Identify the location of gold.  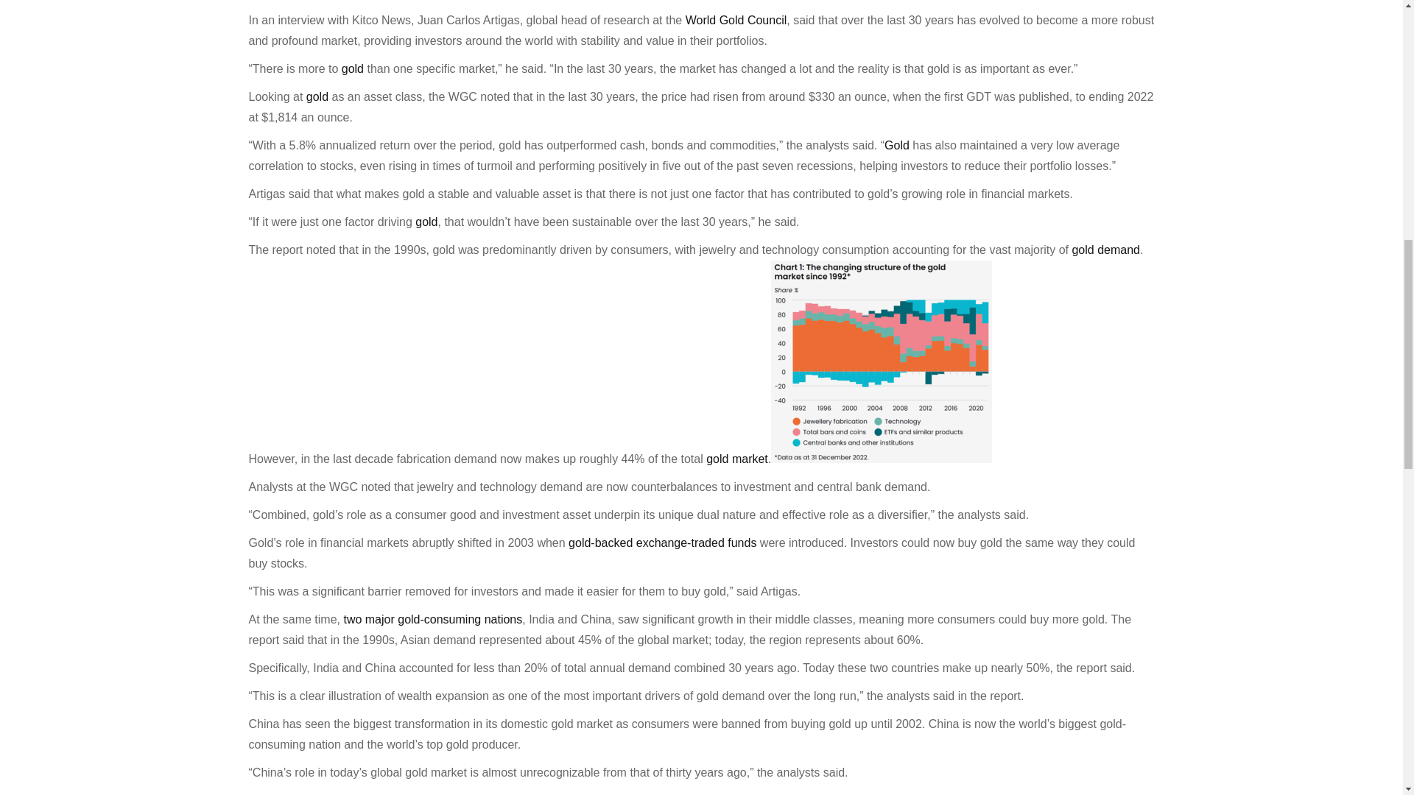
(352, 68).